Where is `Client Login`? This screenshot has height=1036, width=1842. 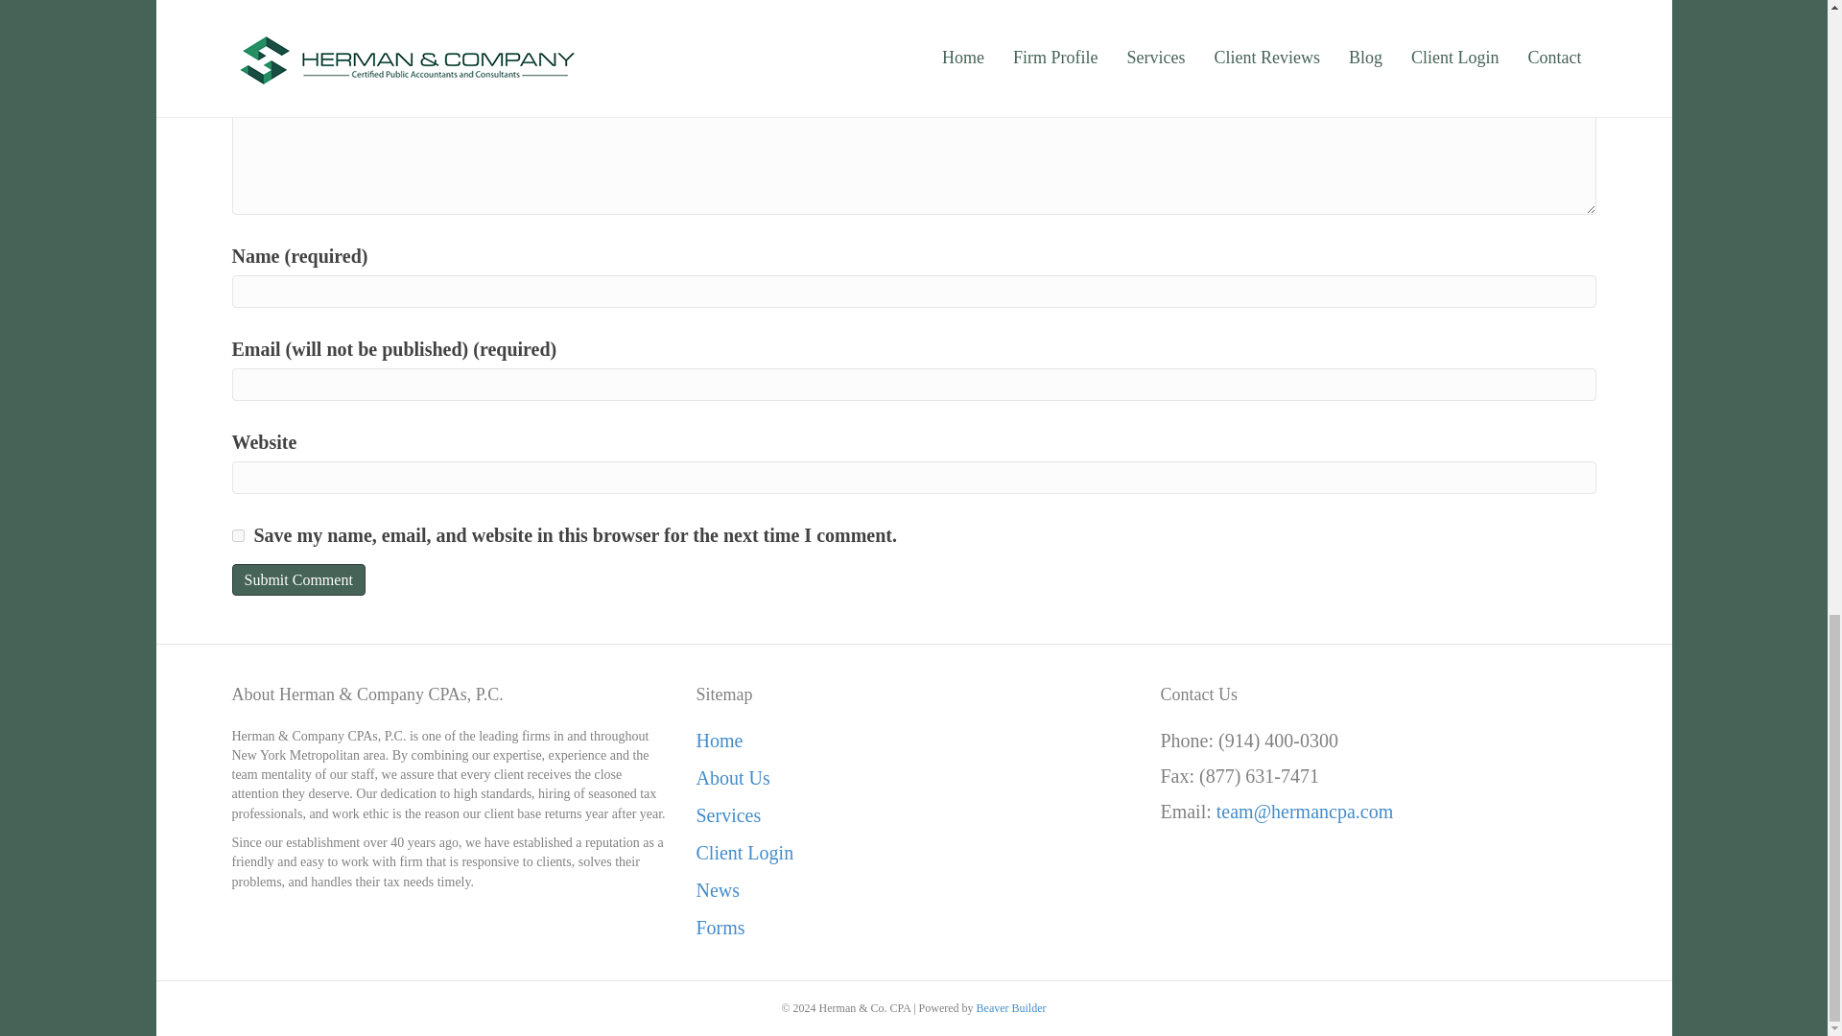
Client Login is located at coordinates (744, 852).